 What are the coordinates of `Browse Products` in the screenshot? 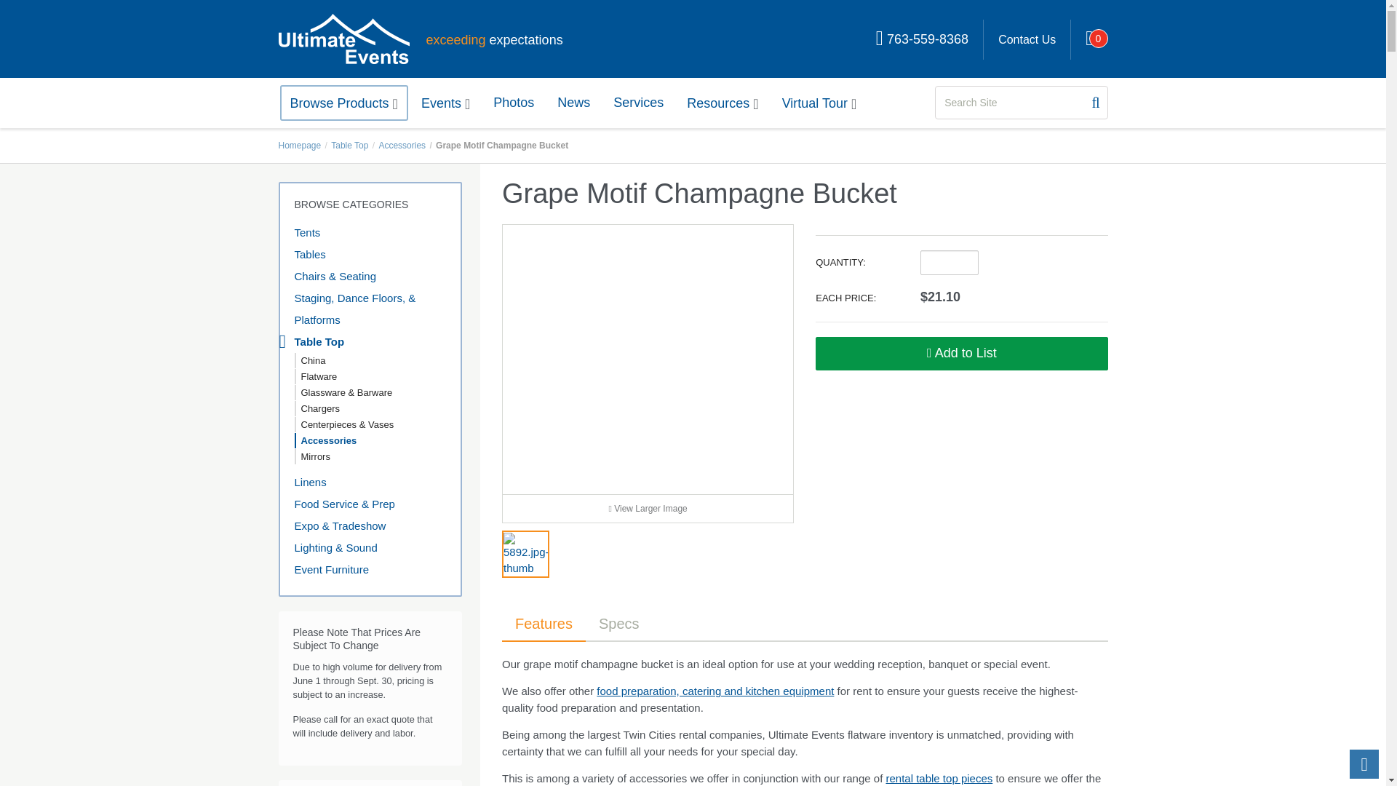 It's located at (343, 103).